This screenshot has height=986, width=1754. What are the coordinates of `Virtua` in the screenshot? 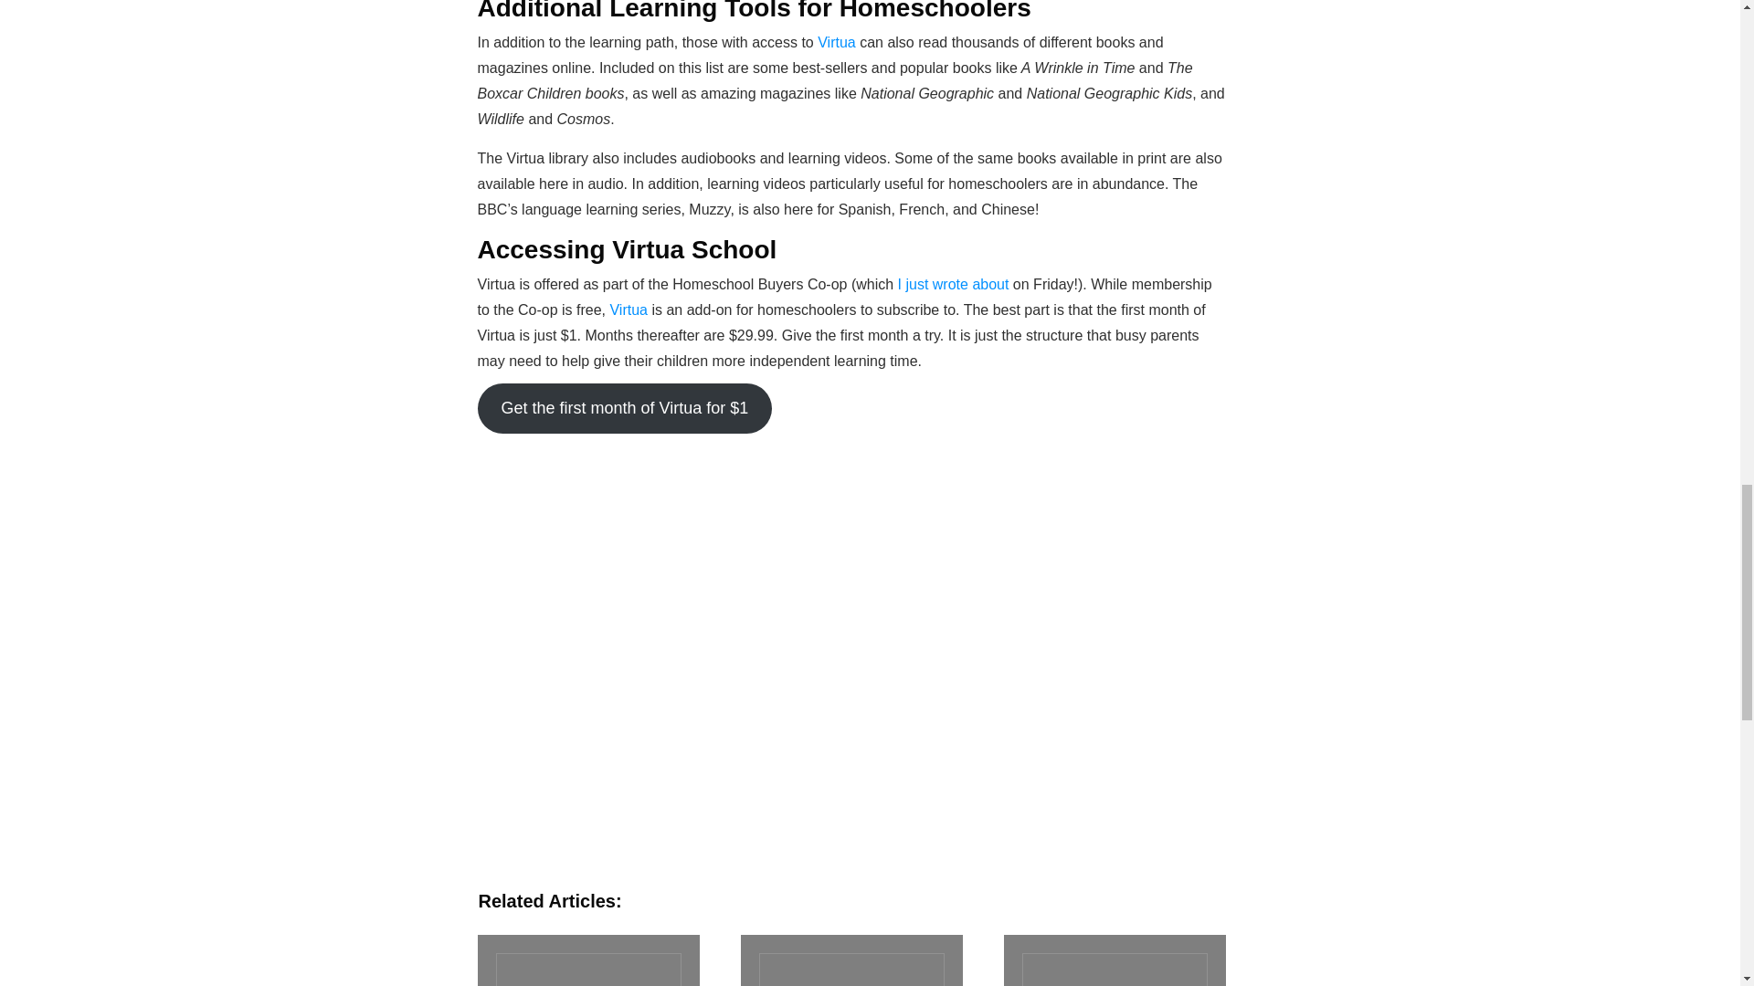 It's located at (838, 42).